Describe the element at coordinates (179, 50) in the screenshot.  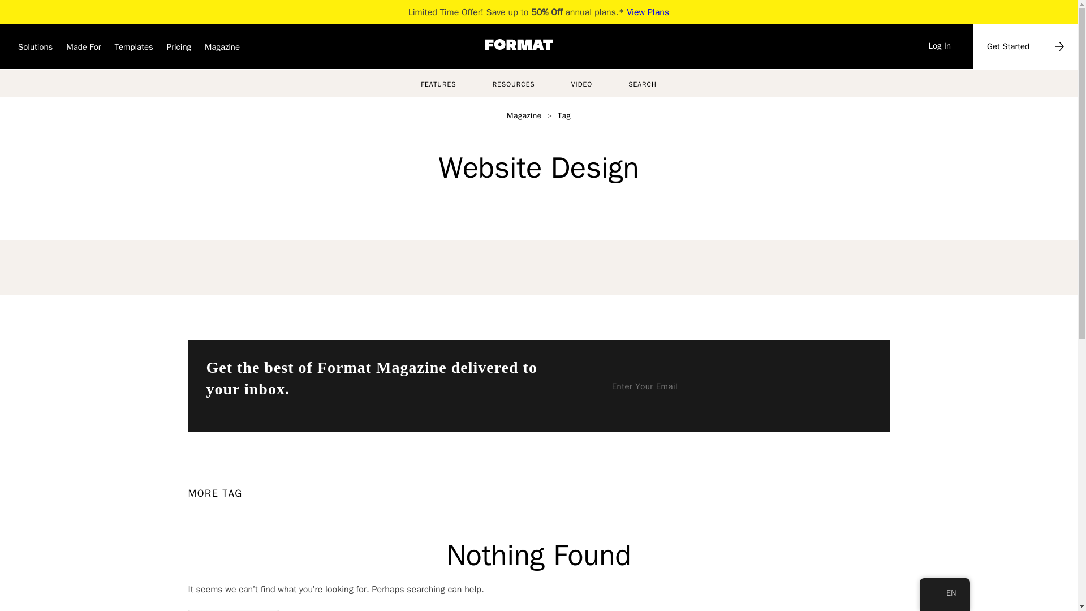
I see `Pricing` at that location.